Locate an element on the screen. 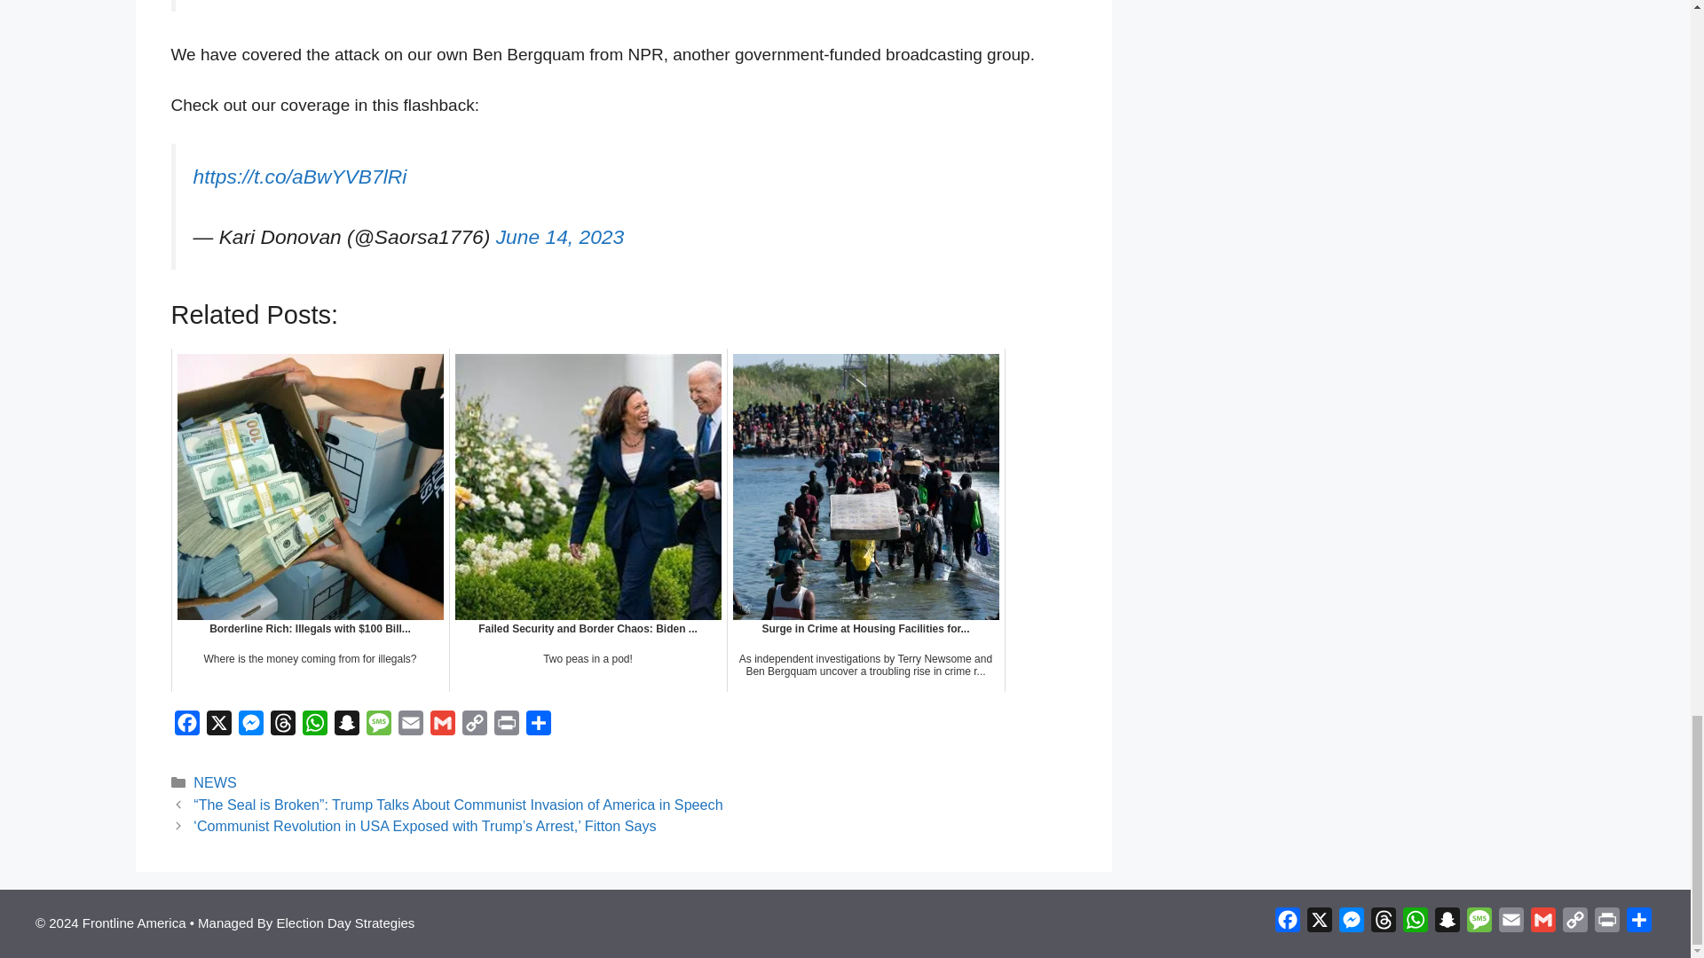 This screenshot has height=958, width=1704. WhatsApp is located at coordinates (314, 727).